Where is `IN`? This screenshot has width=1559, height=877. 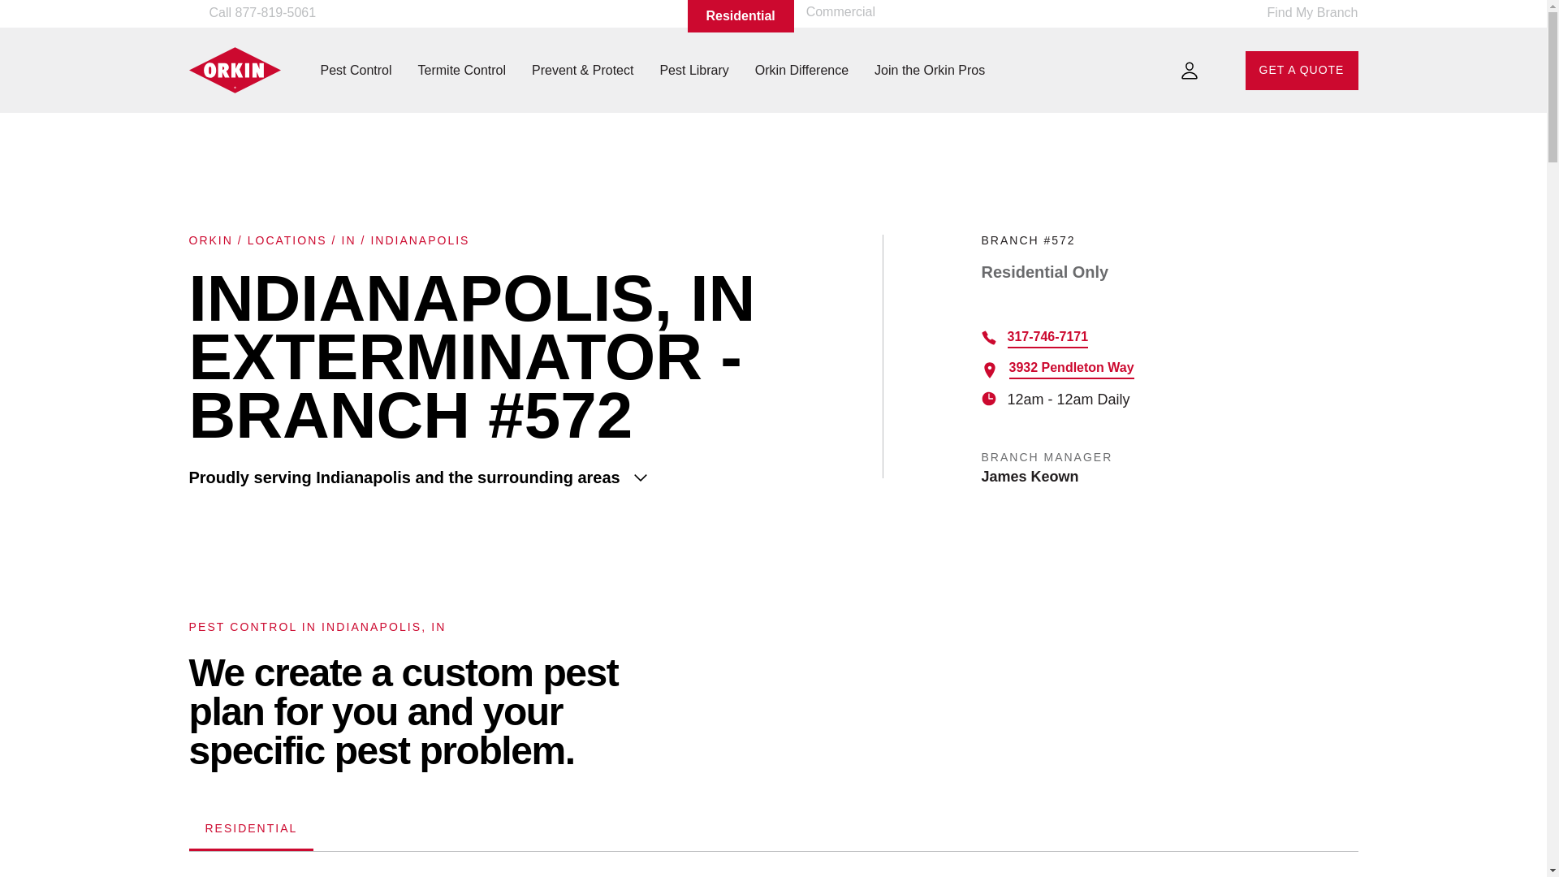
IN is located at coordinates (348, 240).